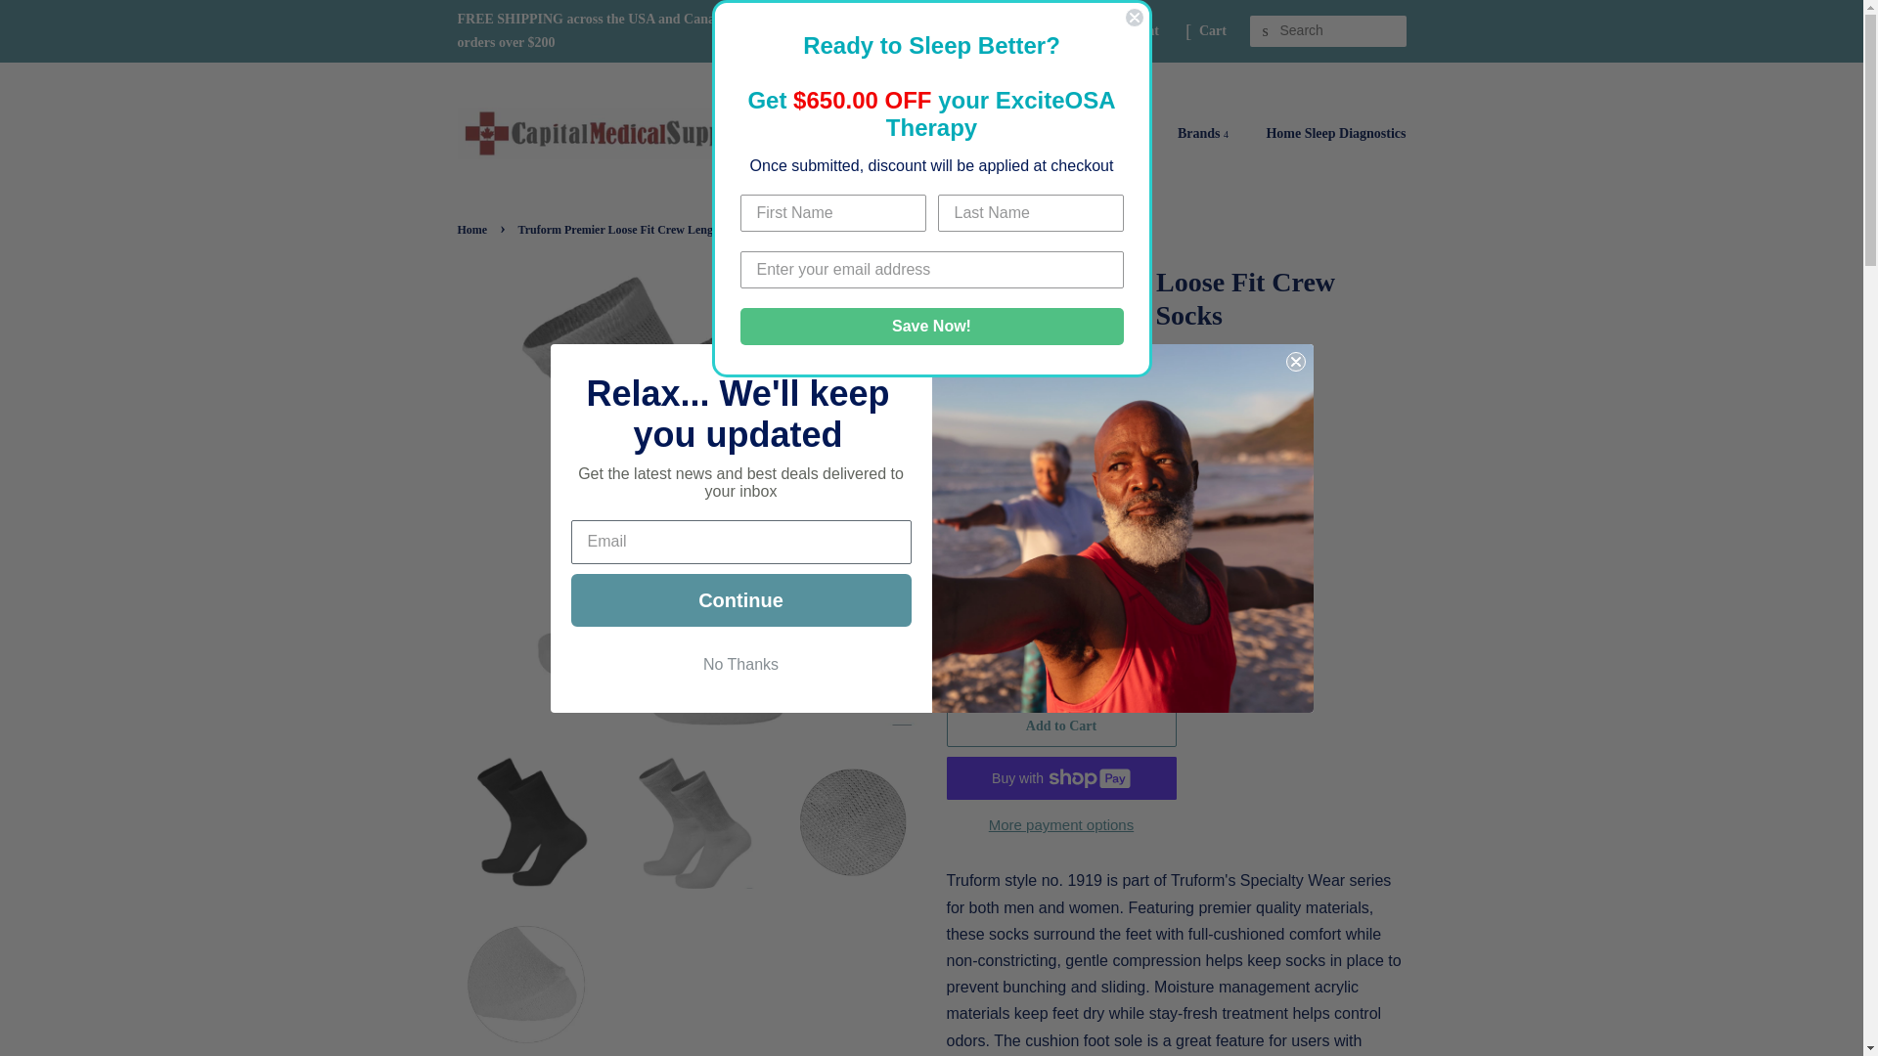 The height and width of the screenshot is (1056, 1878). What do you see at coordinates (1020, 29) in the screenshot?
I see `Log in` at bounding box center [1020, 29].